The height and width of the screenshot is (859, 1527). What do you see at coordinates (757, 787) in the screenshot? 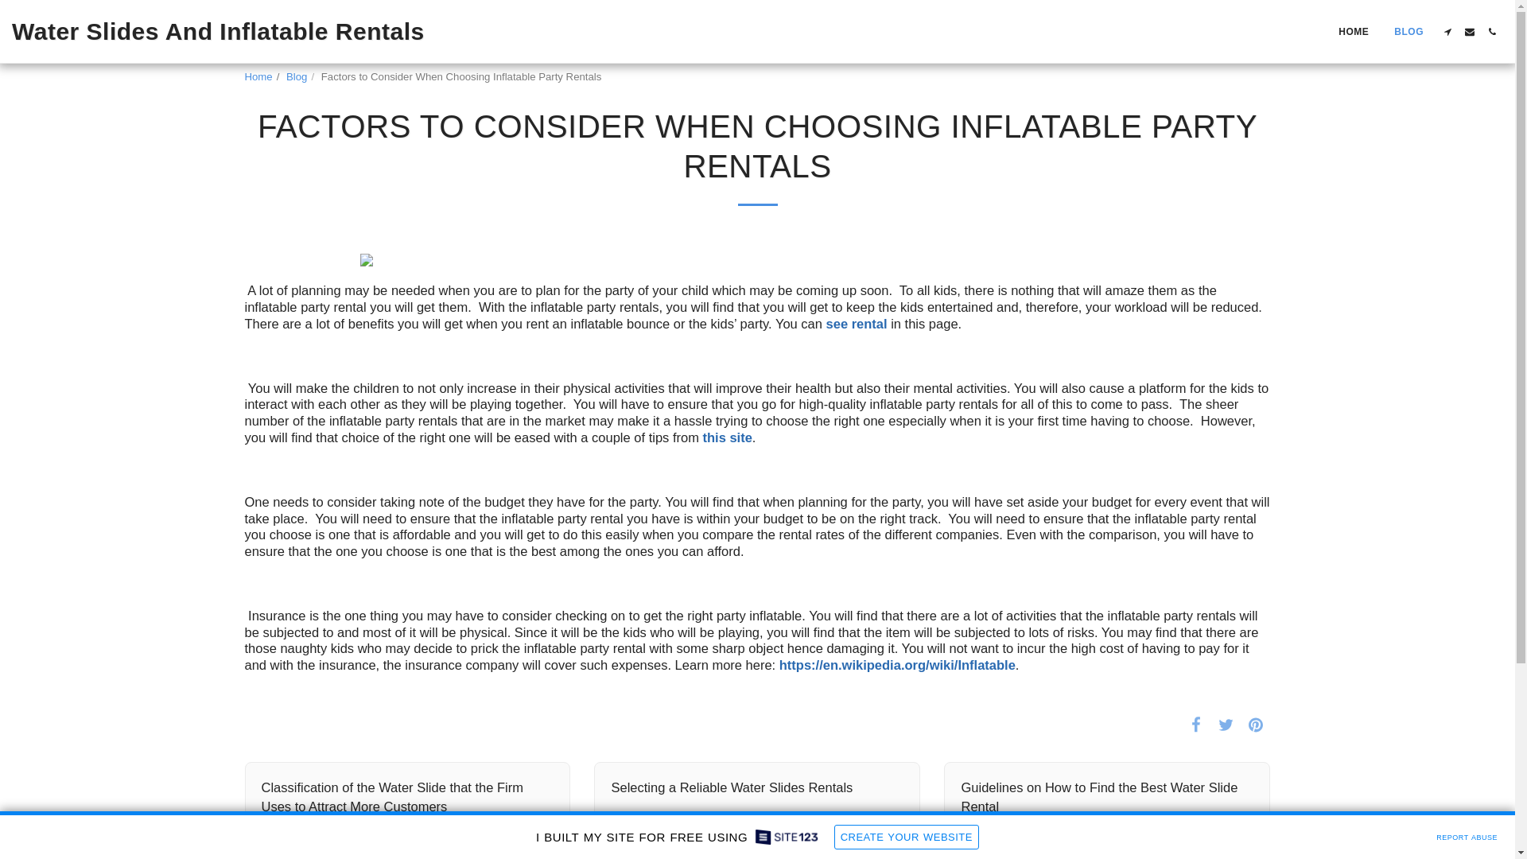
I see `Selecting a Reliable Water Slides Rentals` at bounding box center [757, 787].